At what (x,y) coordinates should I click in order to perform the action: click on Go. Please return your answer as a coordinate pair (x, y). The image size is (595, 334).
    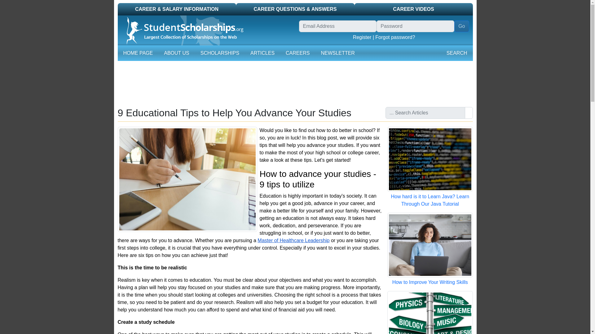
    Looking at the image, I should click on (461, 26).